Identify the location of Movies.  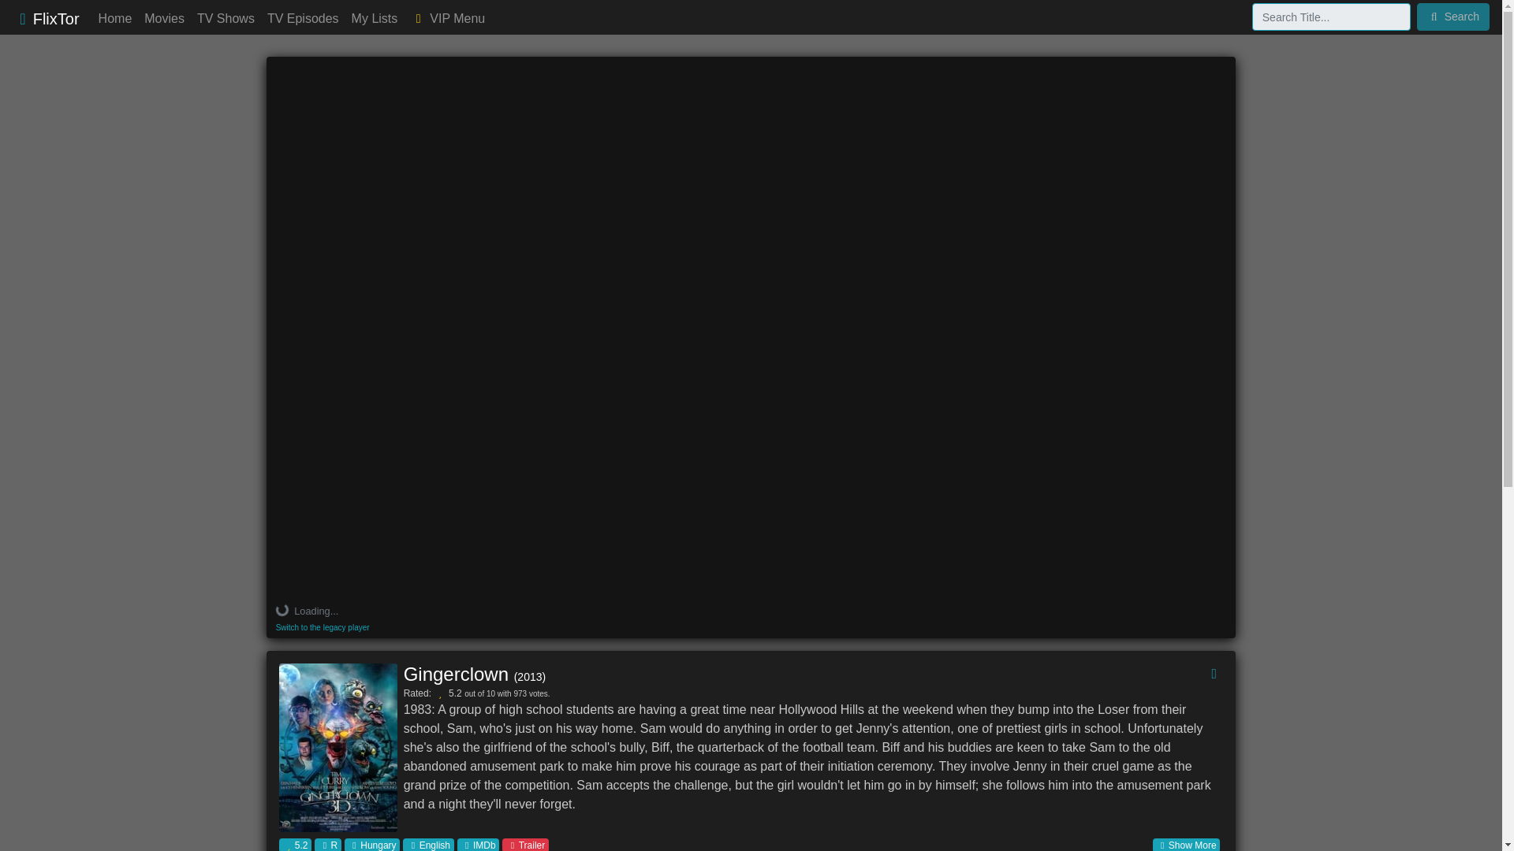
(164, 19).